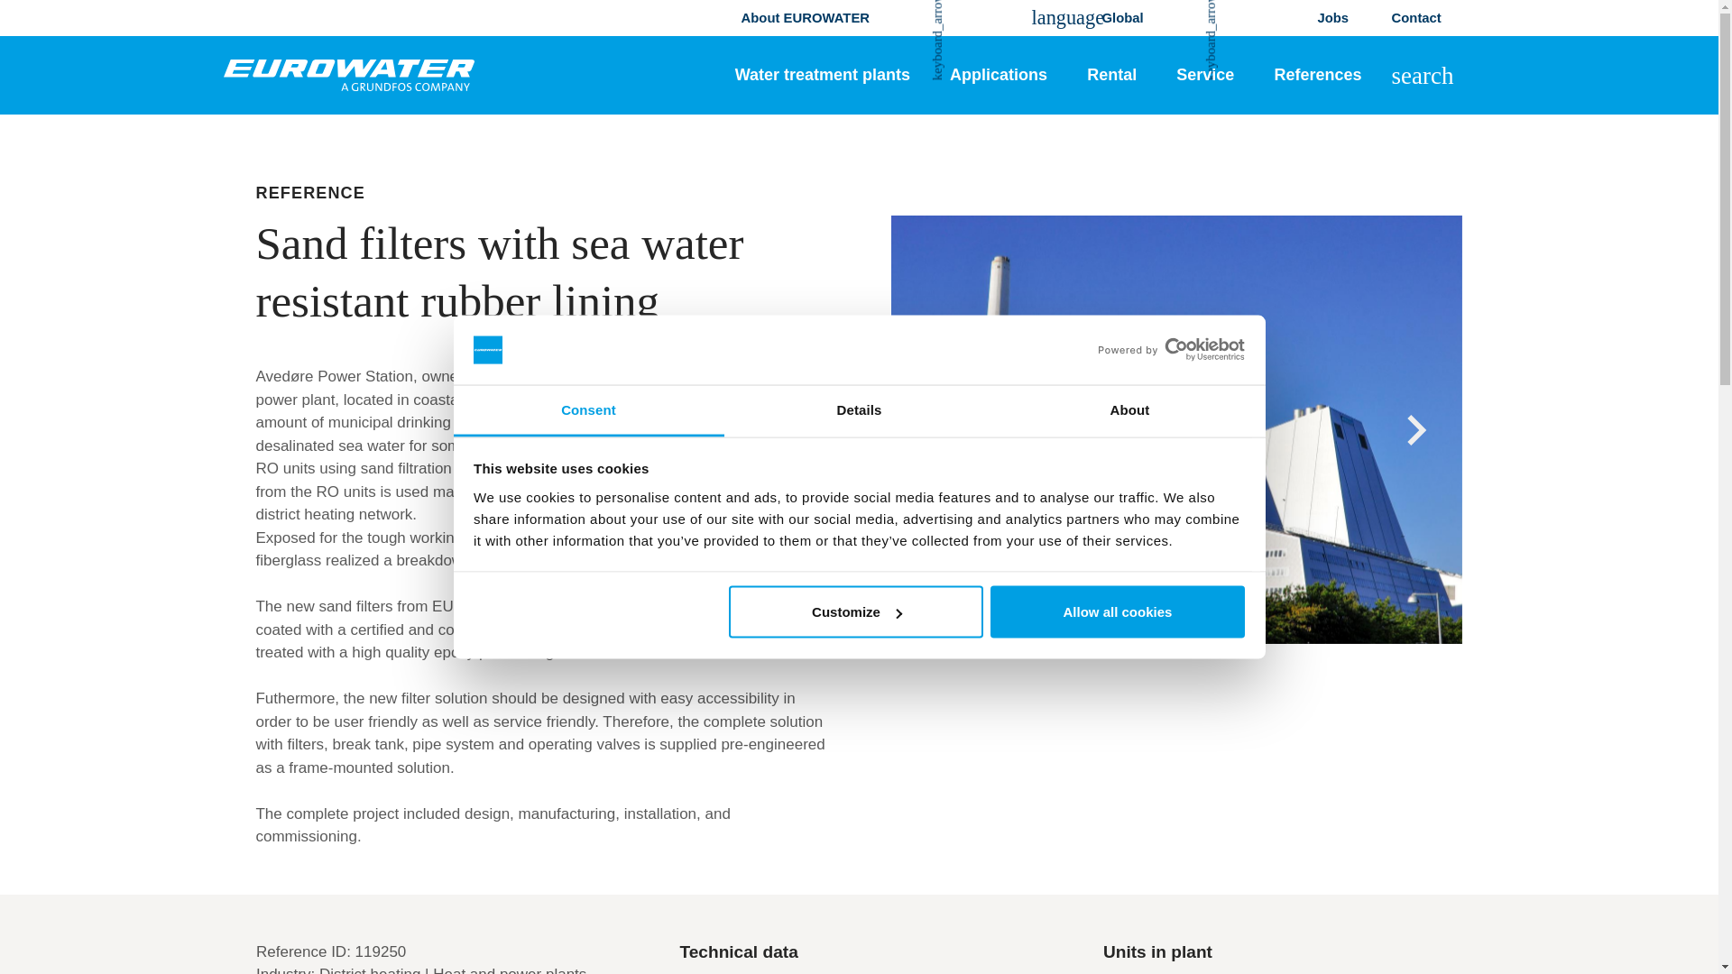 Image resolution: width=1732 pixels, height=974 pixels. What do you see at coordinates (856, 612) in the screenshot?
I see `Customize` at bounding box center [856, 612].